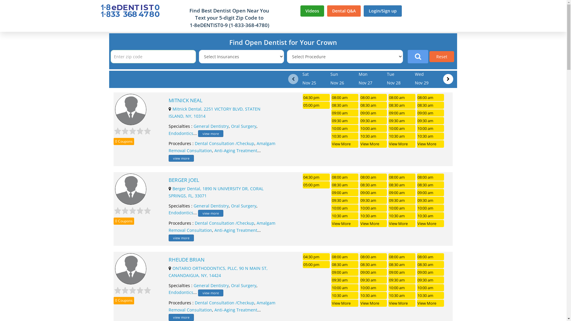 The width and height of the screenshot is (571, 321). Describe the element at coordinates (345, 200) in the screenshot. I see `09:30 am` at that location.